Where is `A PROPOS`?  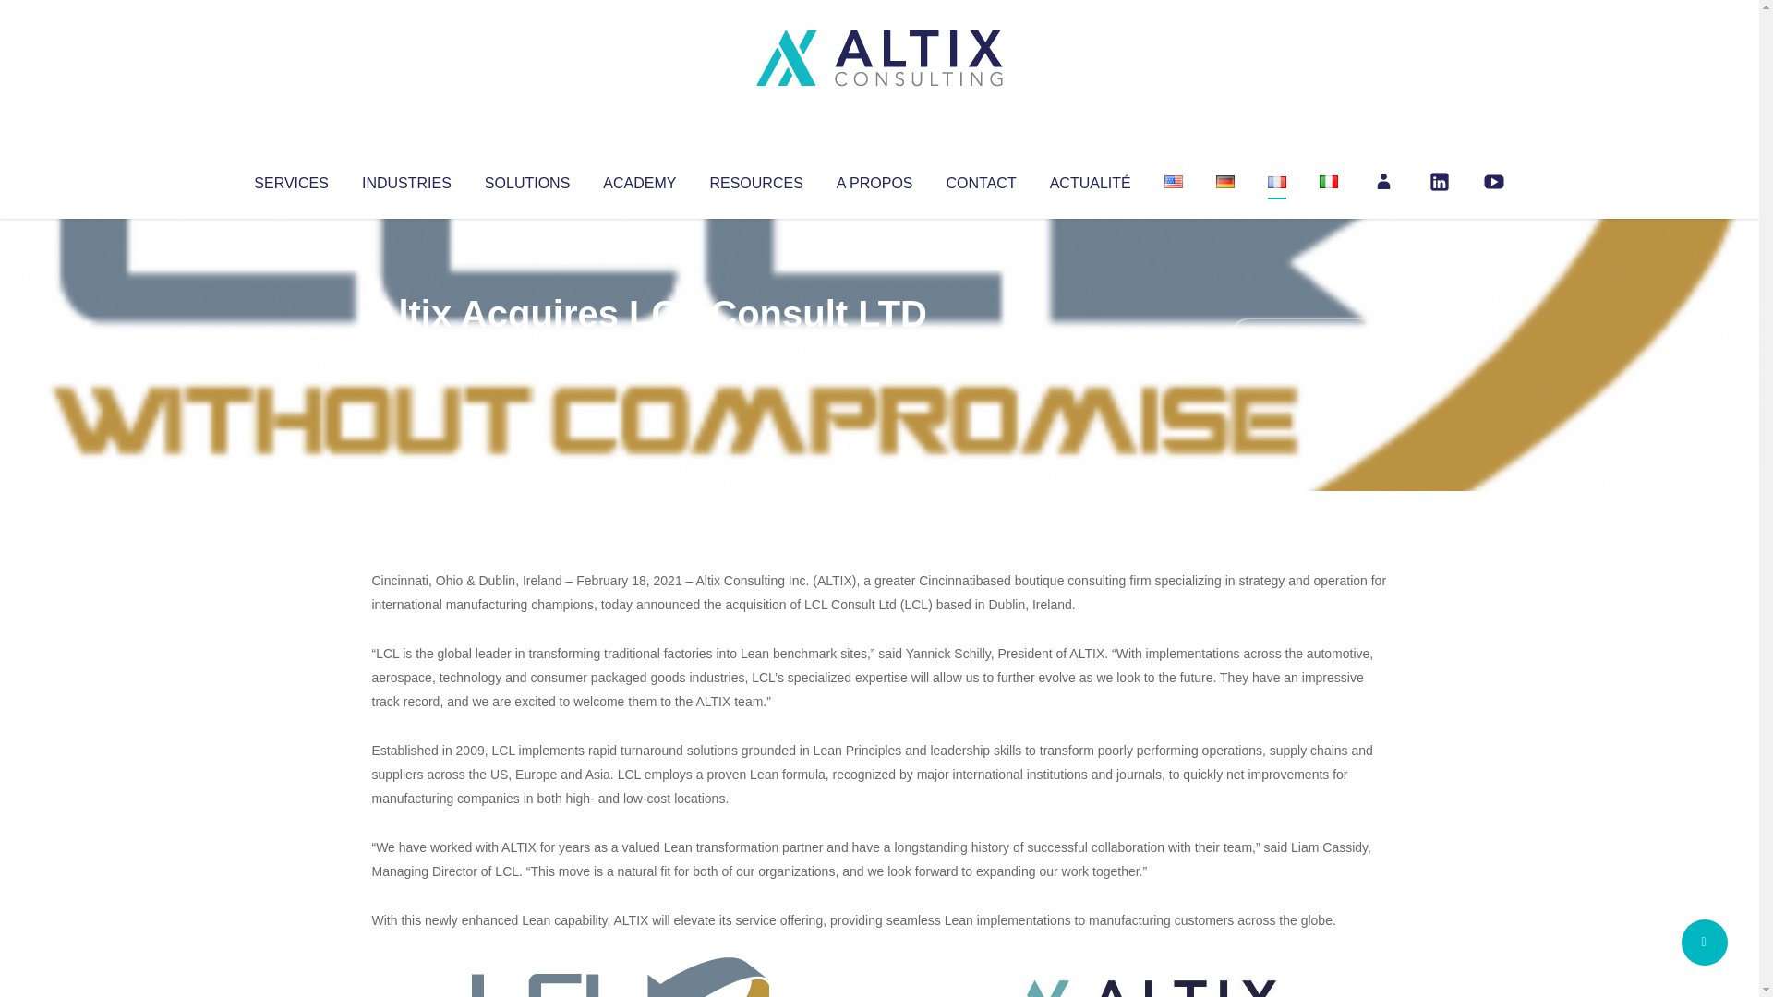 A PROPOS is located at coordinates (874, 179).